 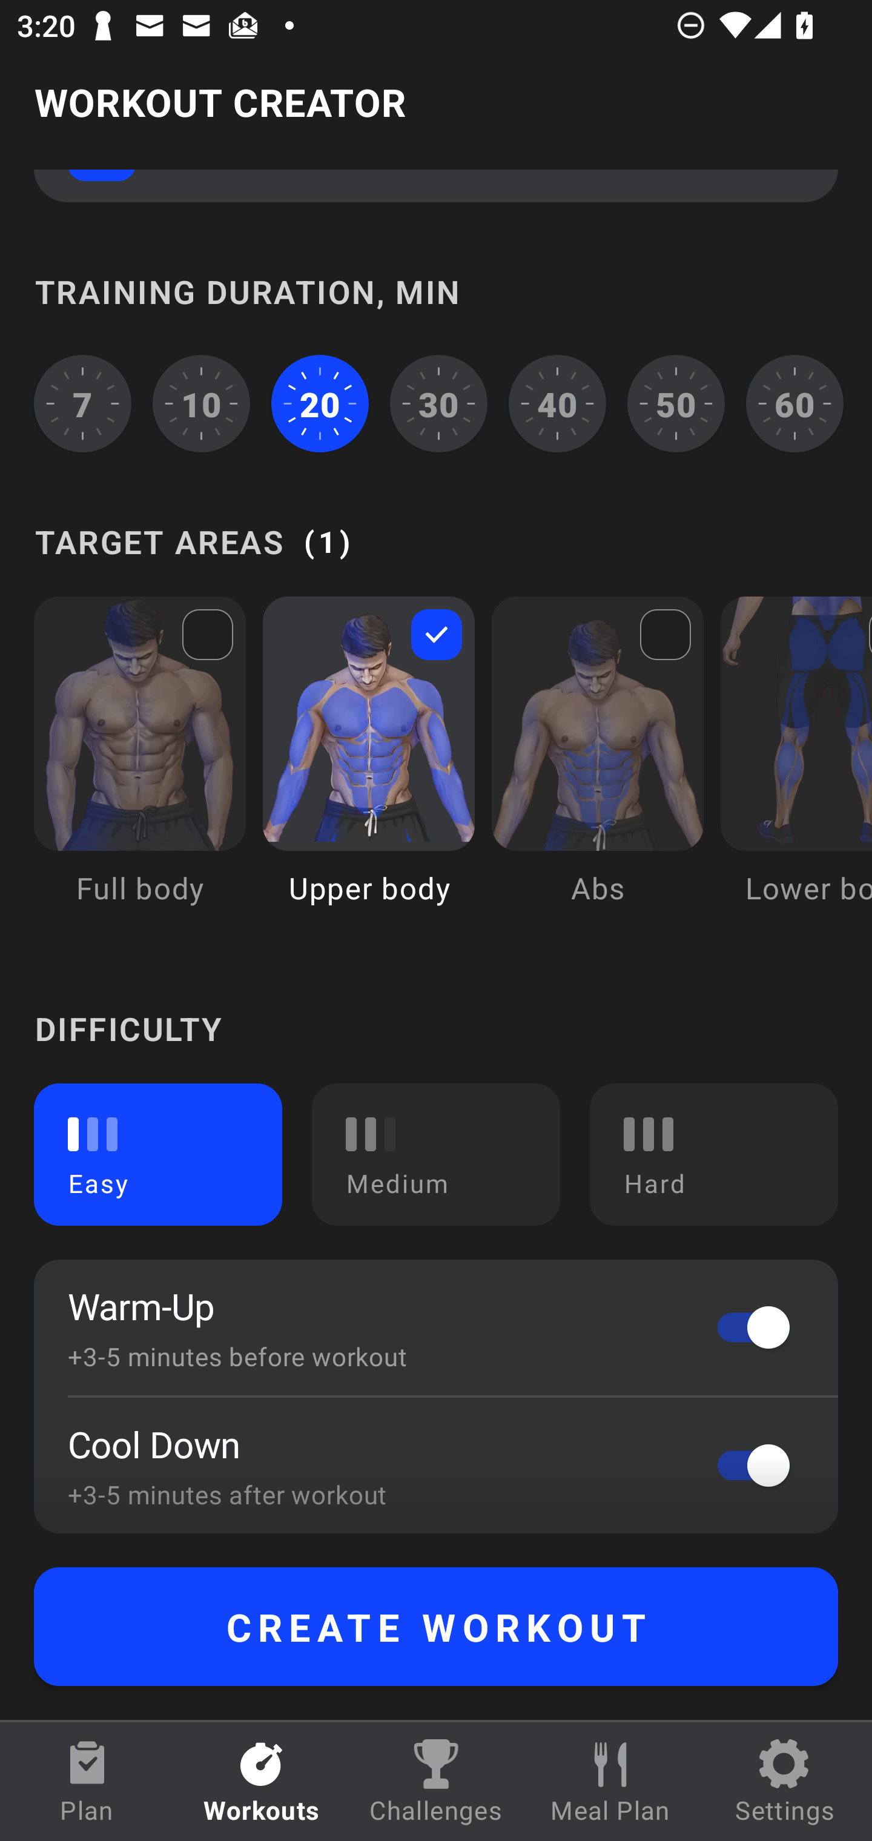 I want to click on Hard, so click(x=713, y=1154).